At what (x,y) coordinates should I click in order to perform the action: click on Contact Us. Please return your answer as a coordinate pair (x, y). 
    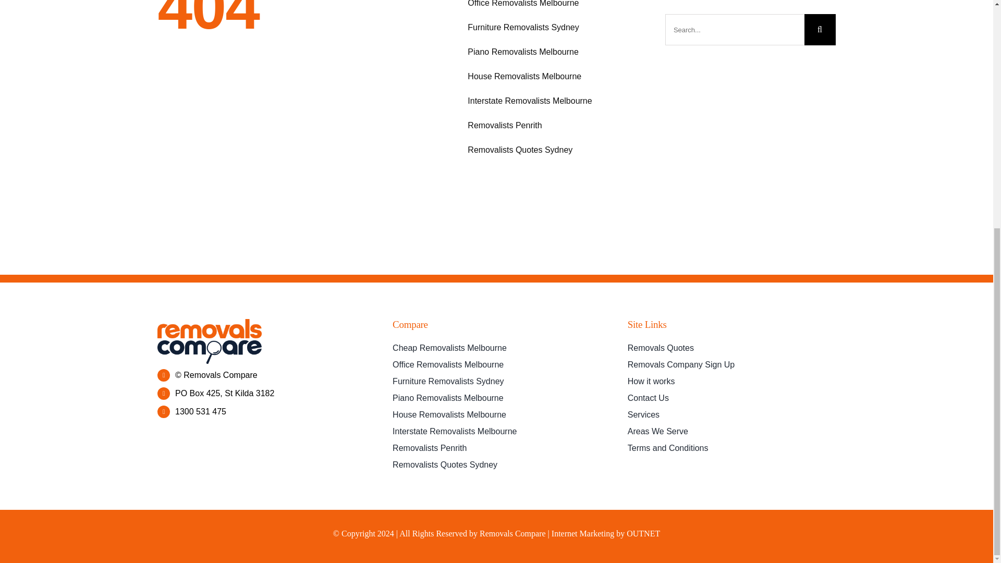
    Looking at the image, I should click on (731, 398).